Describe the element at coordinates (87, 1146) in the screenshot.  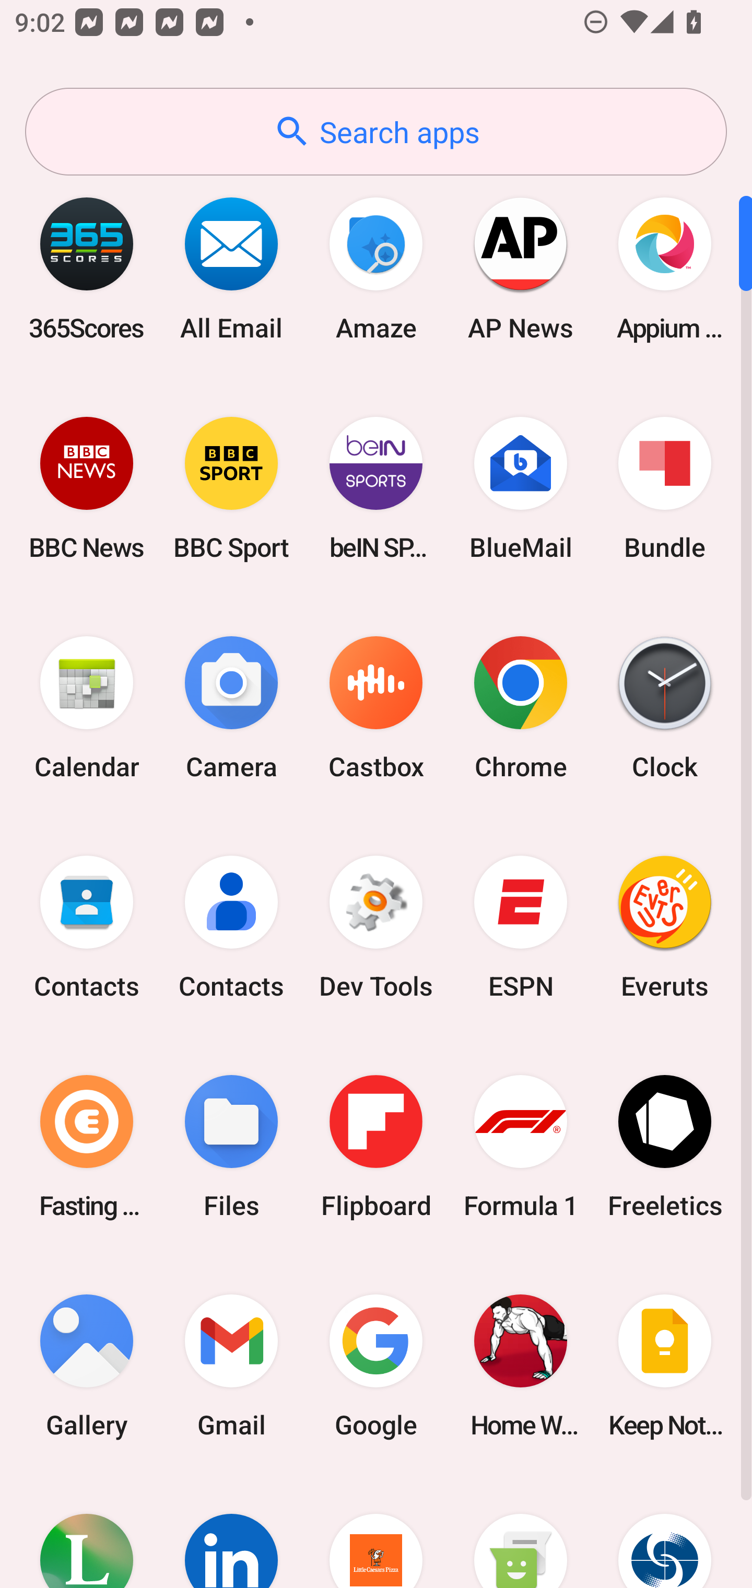
I see `Fasting Coach` at that location.